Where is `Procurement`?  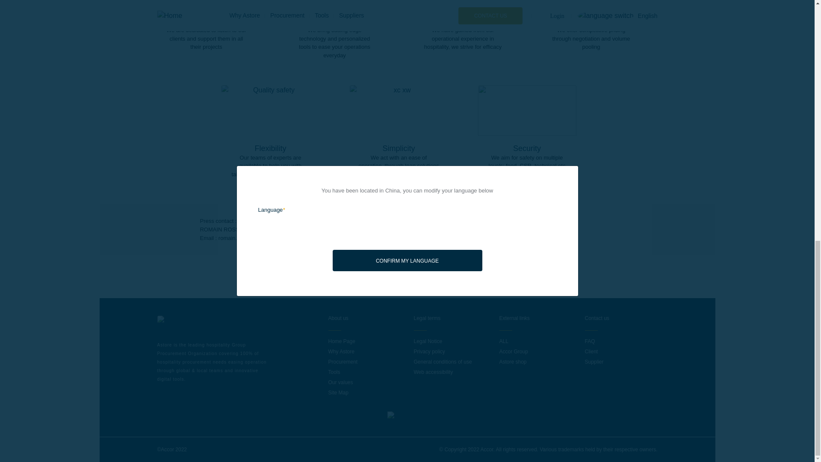 Procurement is located at coordinates (343, 362).